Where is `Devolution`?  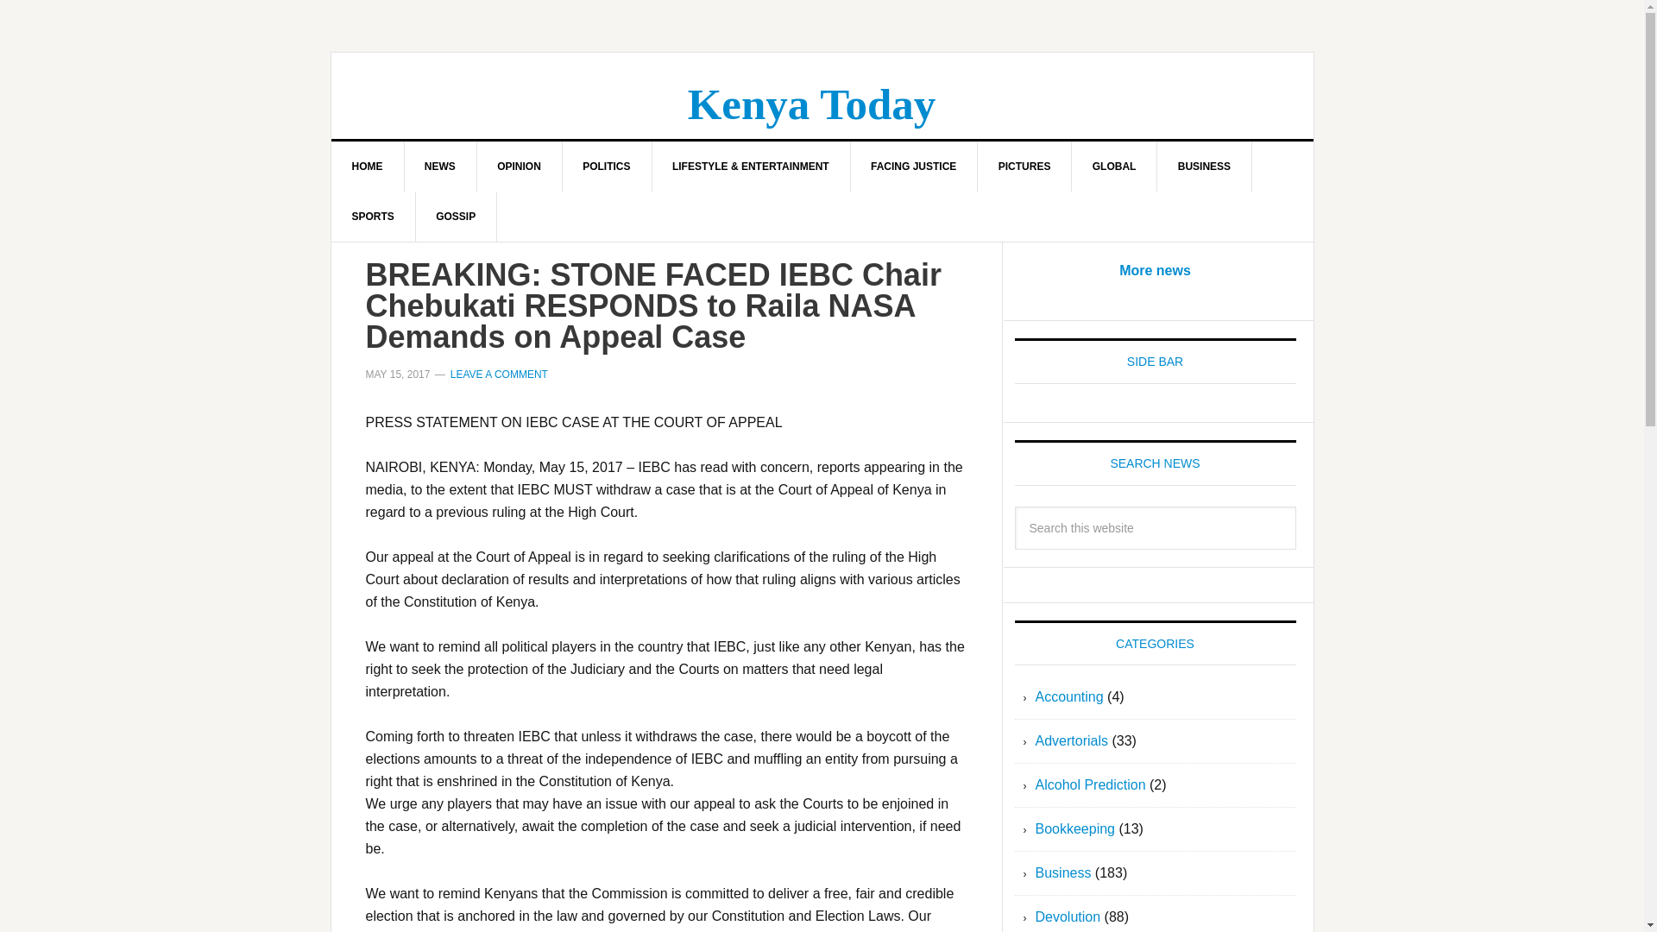
Devolution is located at coordinates (1068, 916).